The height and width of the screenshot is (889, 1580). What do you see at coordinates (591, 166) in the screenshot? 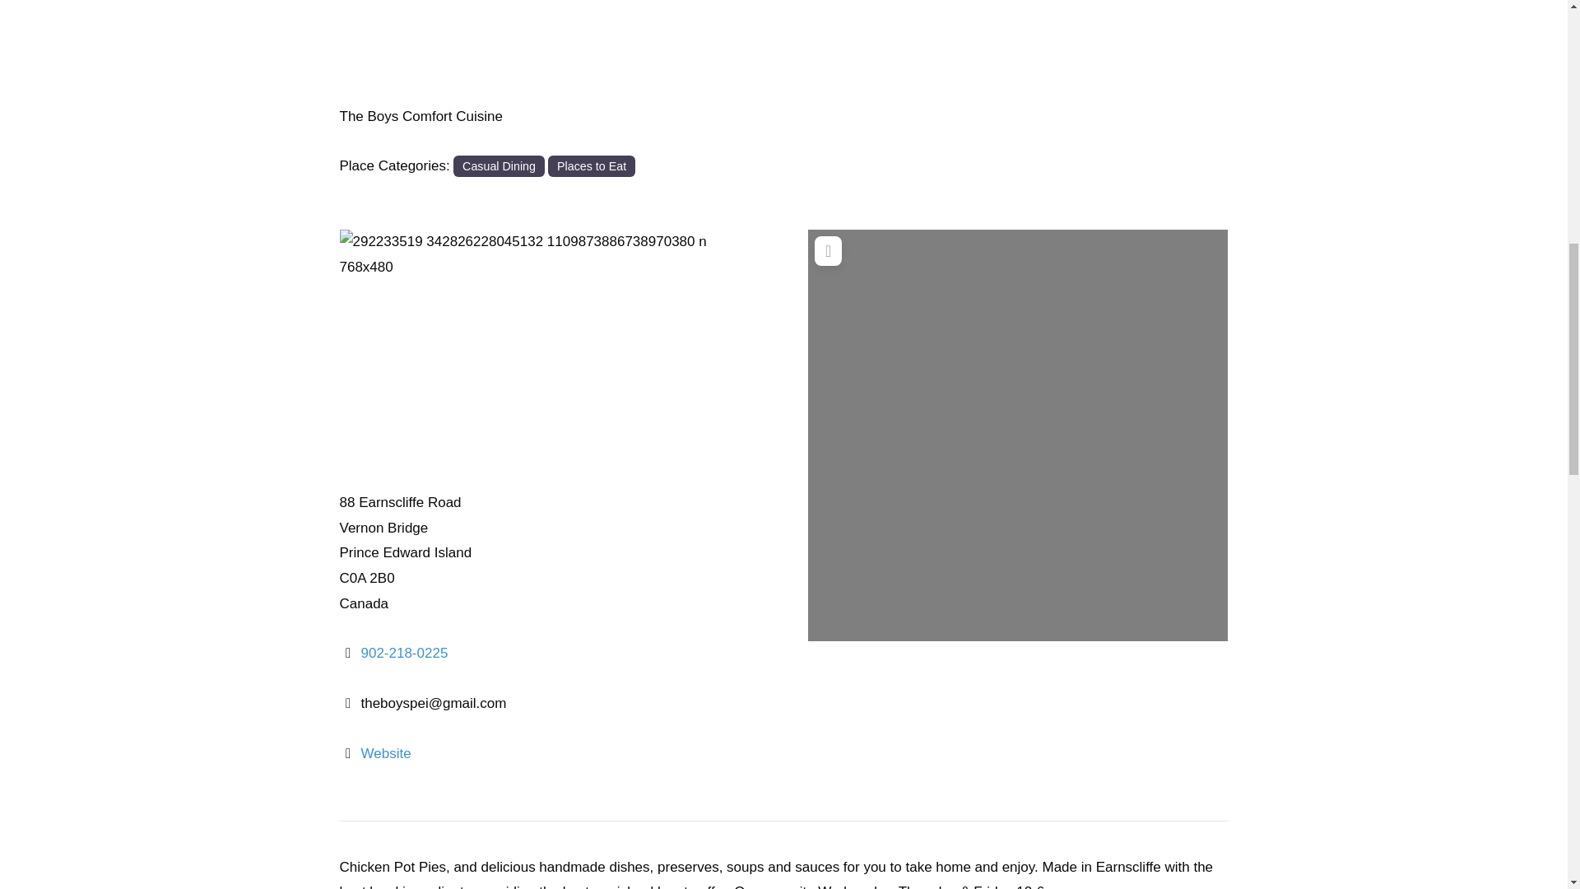
I see `Places to Eat` at bounding box center [591, 166].